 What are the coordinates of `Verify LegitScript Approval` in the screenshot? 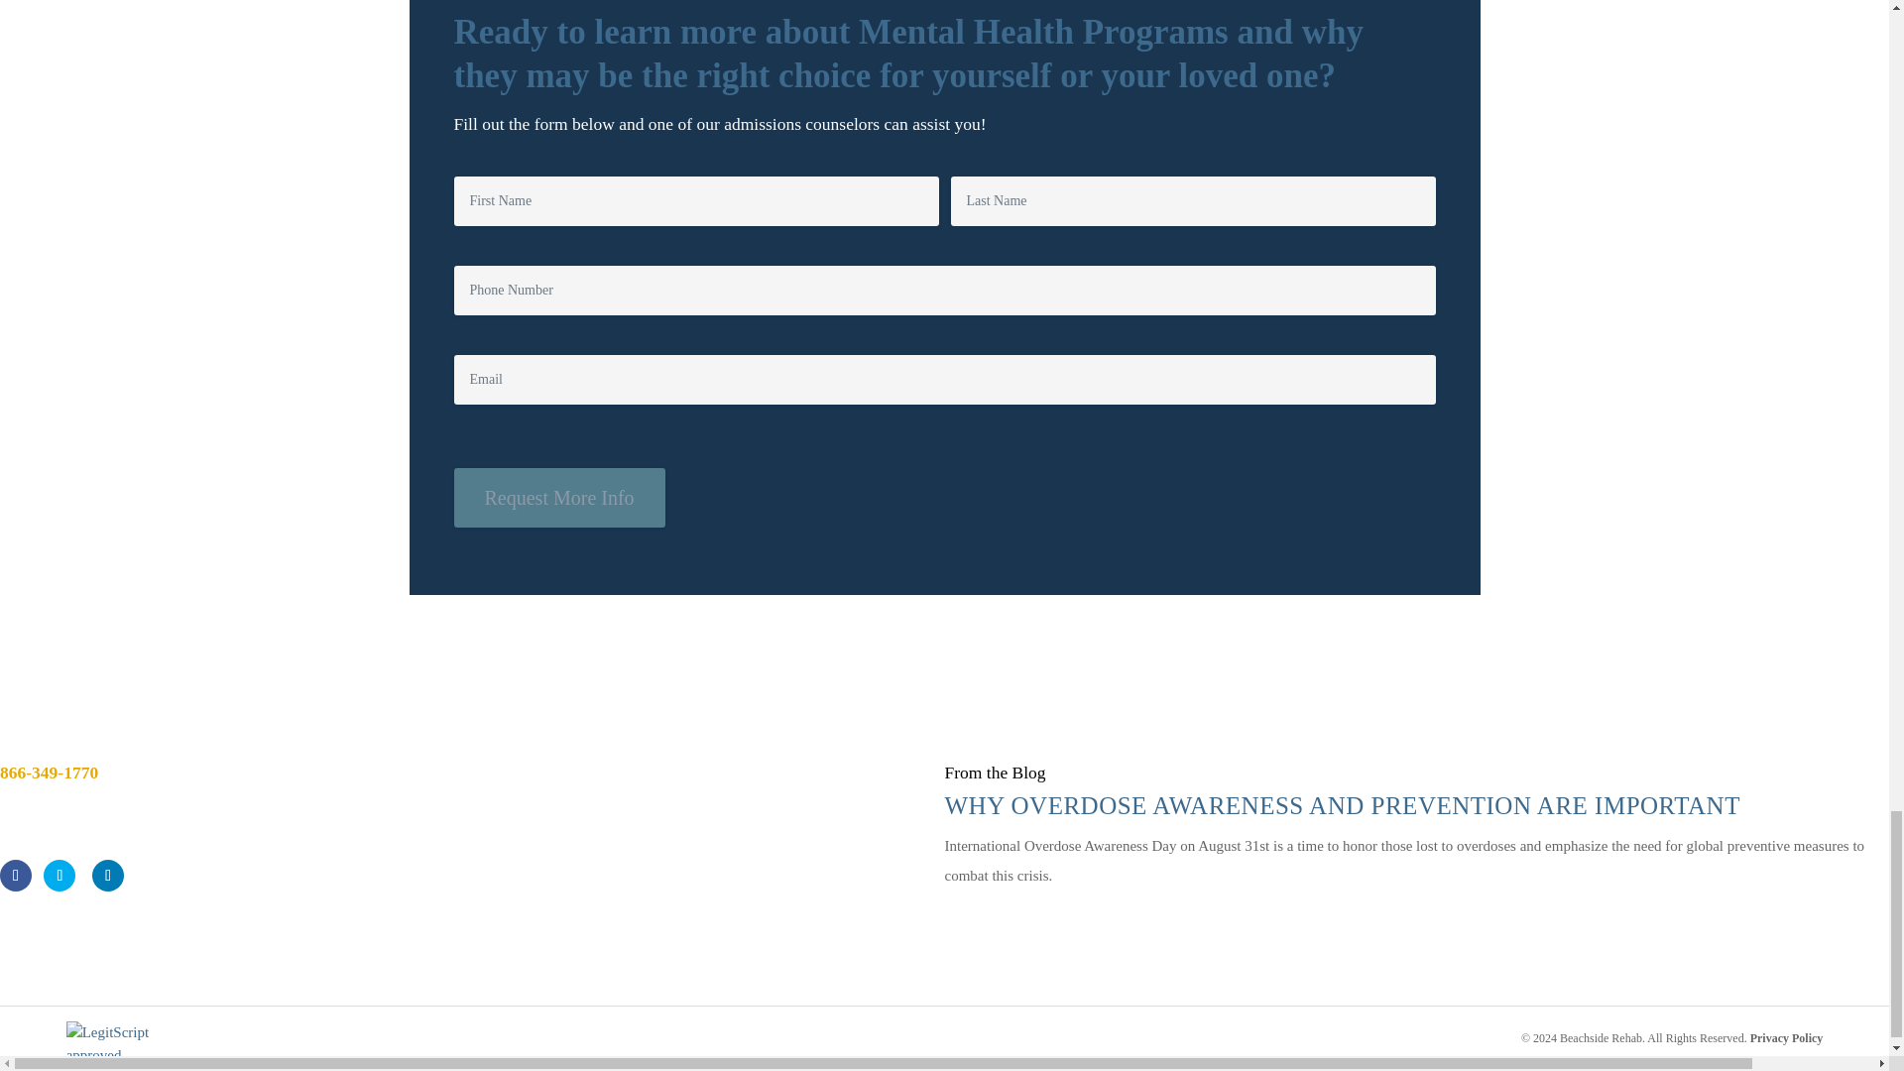 It's located at (140, 1043).